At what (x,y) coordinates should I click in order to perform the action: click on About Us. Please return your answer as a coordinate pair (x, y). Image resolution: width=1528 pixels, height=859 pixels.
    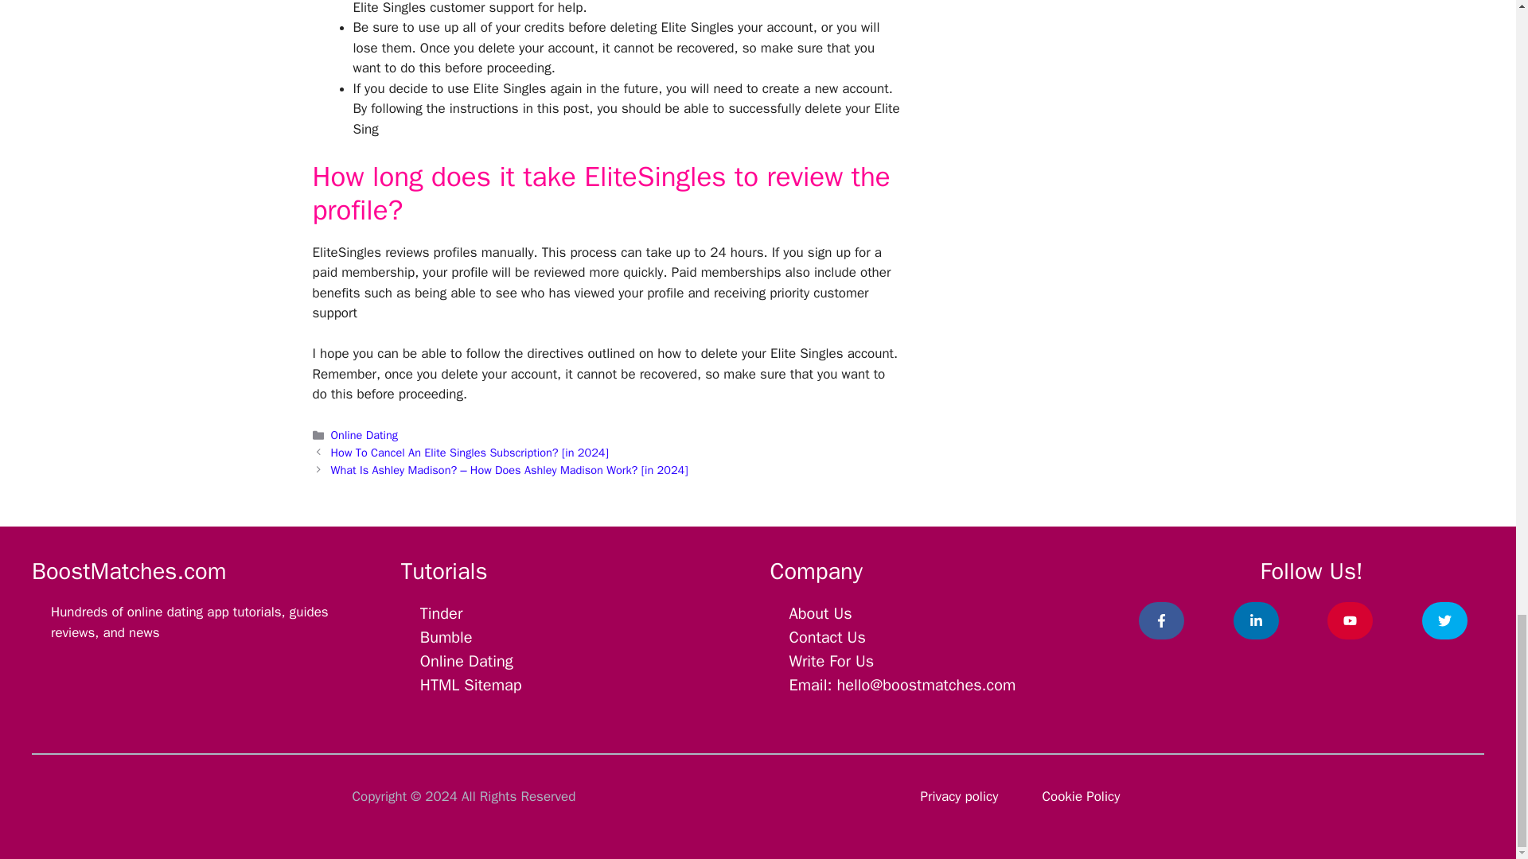
    Looking at the image, I should click on (821, 614).